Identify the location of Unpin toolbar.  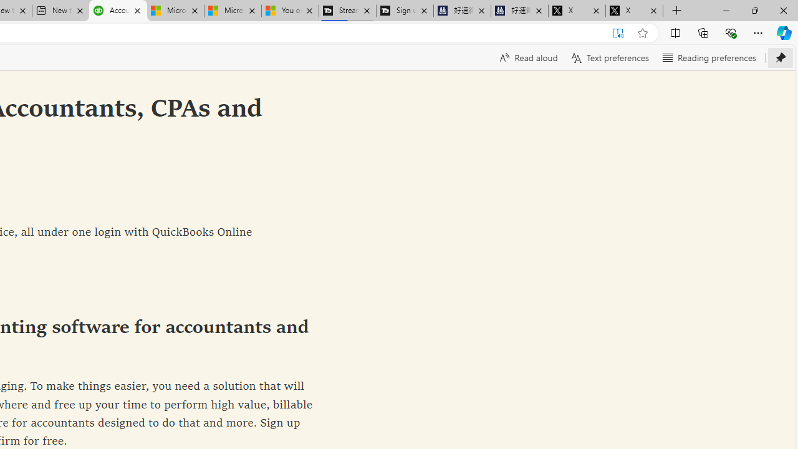
(781, 57).